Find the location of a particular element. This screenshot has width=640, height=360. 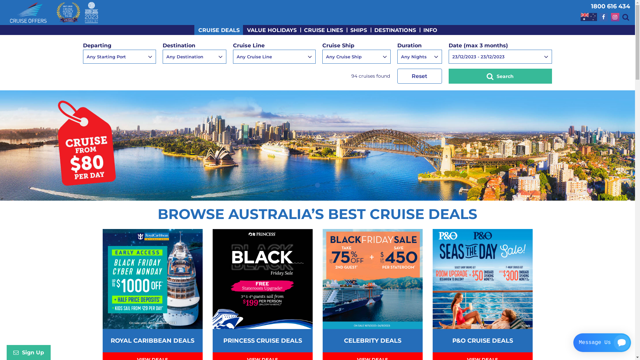

Smartsupp widget button is located at coordinates (602, 343).